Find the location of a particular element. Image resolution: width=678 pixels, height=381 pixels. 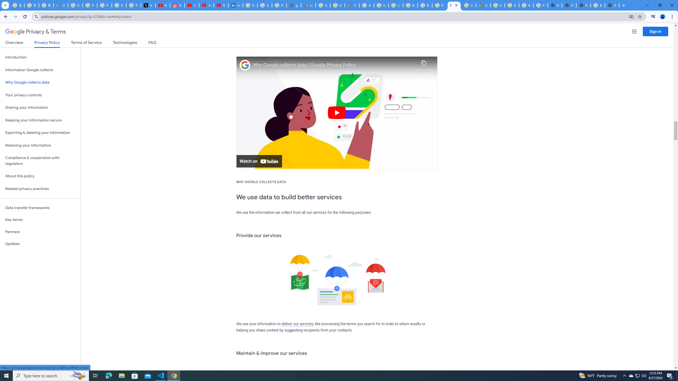

Keeping your information secure is located at coordinates (40, 120).